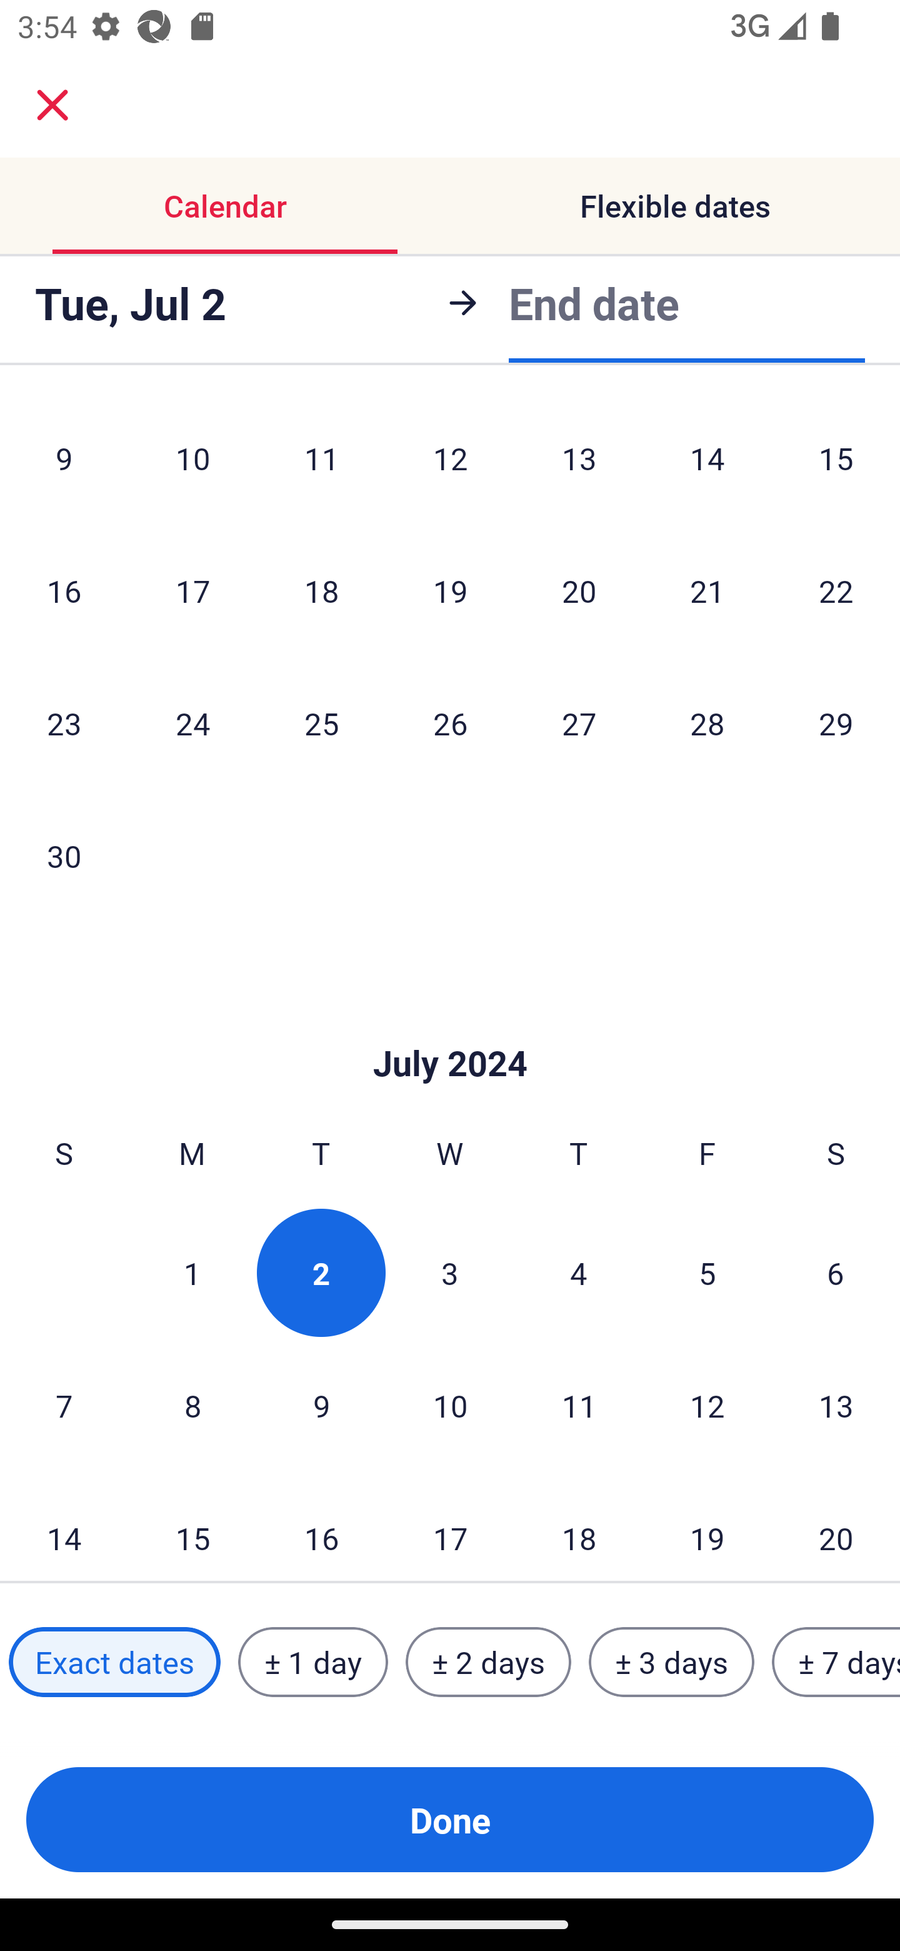 The image size is (900, 1951). I want to click on 16 Sunday, June 16, 2024, so click(64, 591).